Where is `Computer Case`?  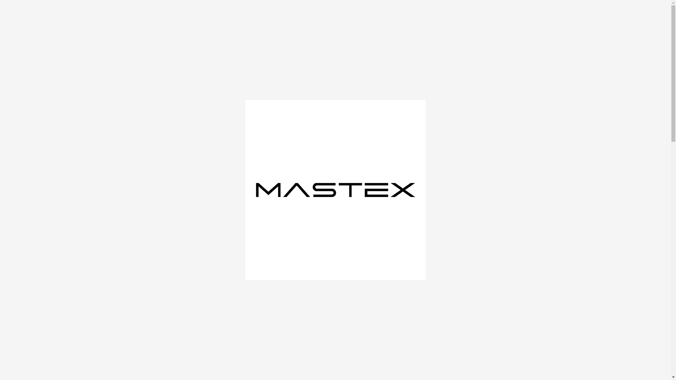 Computer Case is located at coordinates (171, 180).